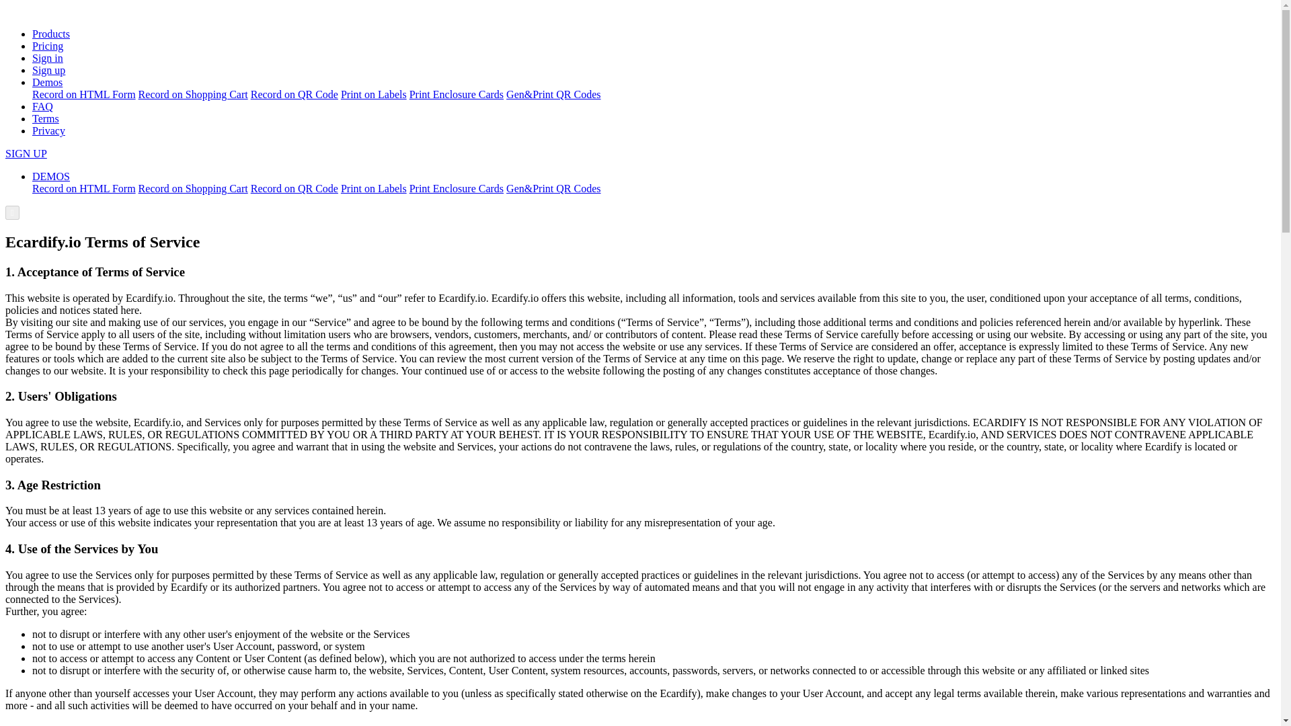 The width and height of the screenshot is (1291, 726). Describe the element at coordinates (456, 188) in the screenshot. I see `Print Enclosure Cards` at that location.